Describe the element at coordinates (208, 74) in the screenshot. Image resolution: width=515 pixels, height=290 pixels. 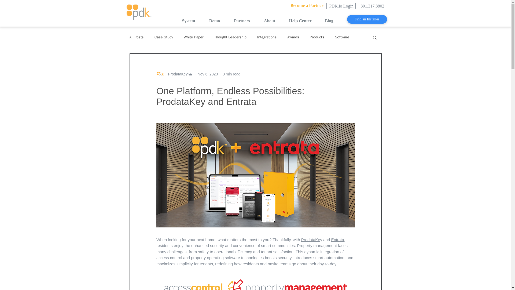
I see `Nov 6, 2023` at that location.